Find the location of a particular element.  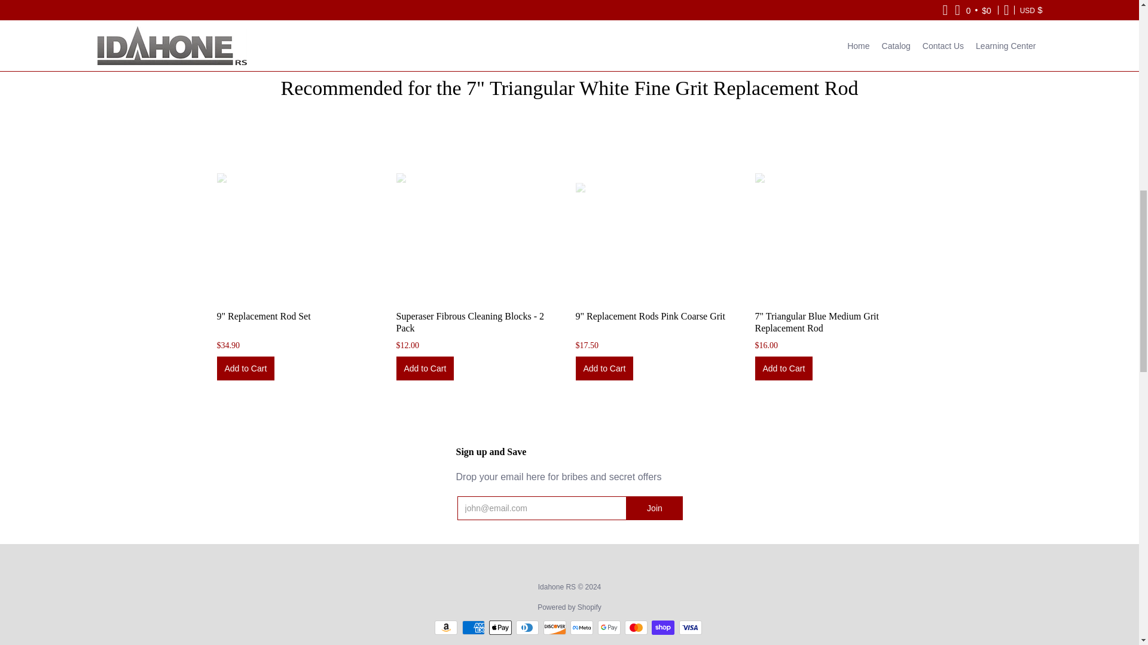

Add to Cart is located at coordinates (783, 368).